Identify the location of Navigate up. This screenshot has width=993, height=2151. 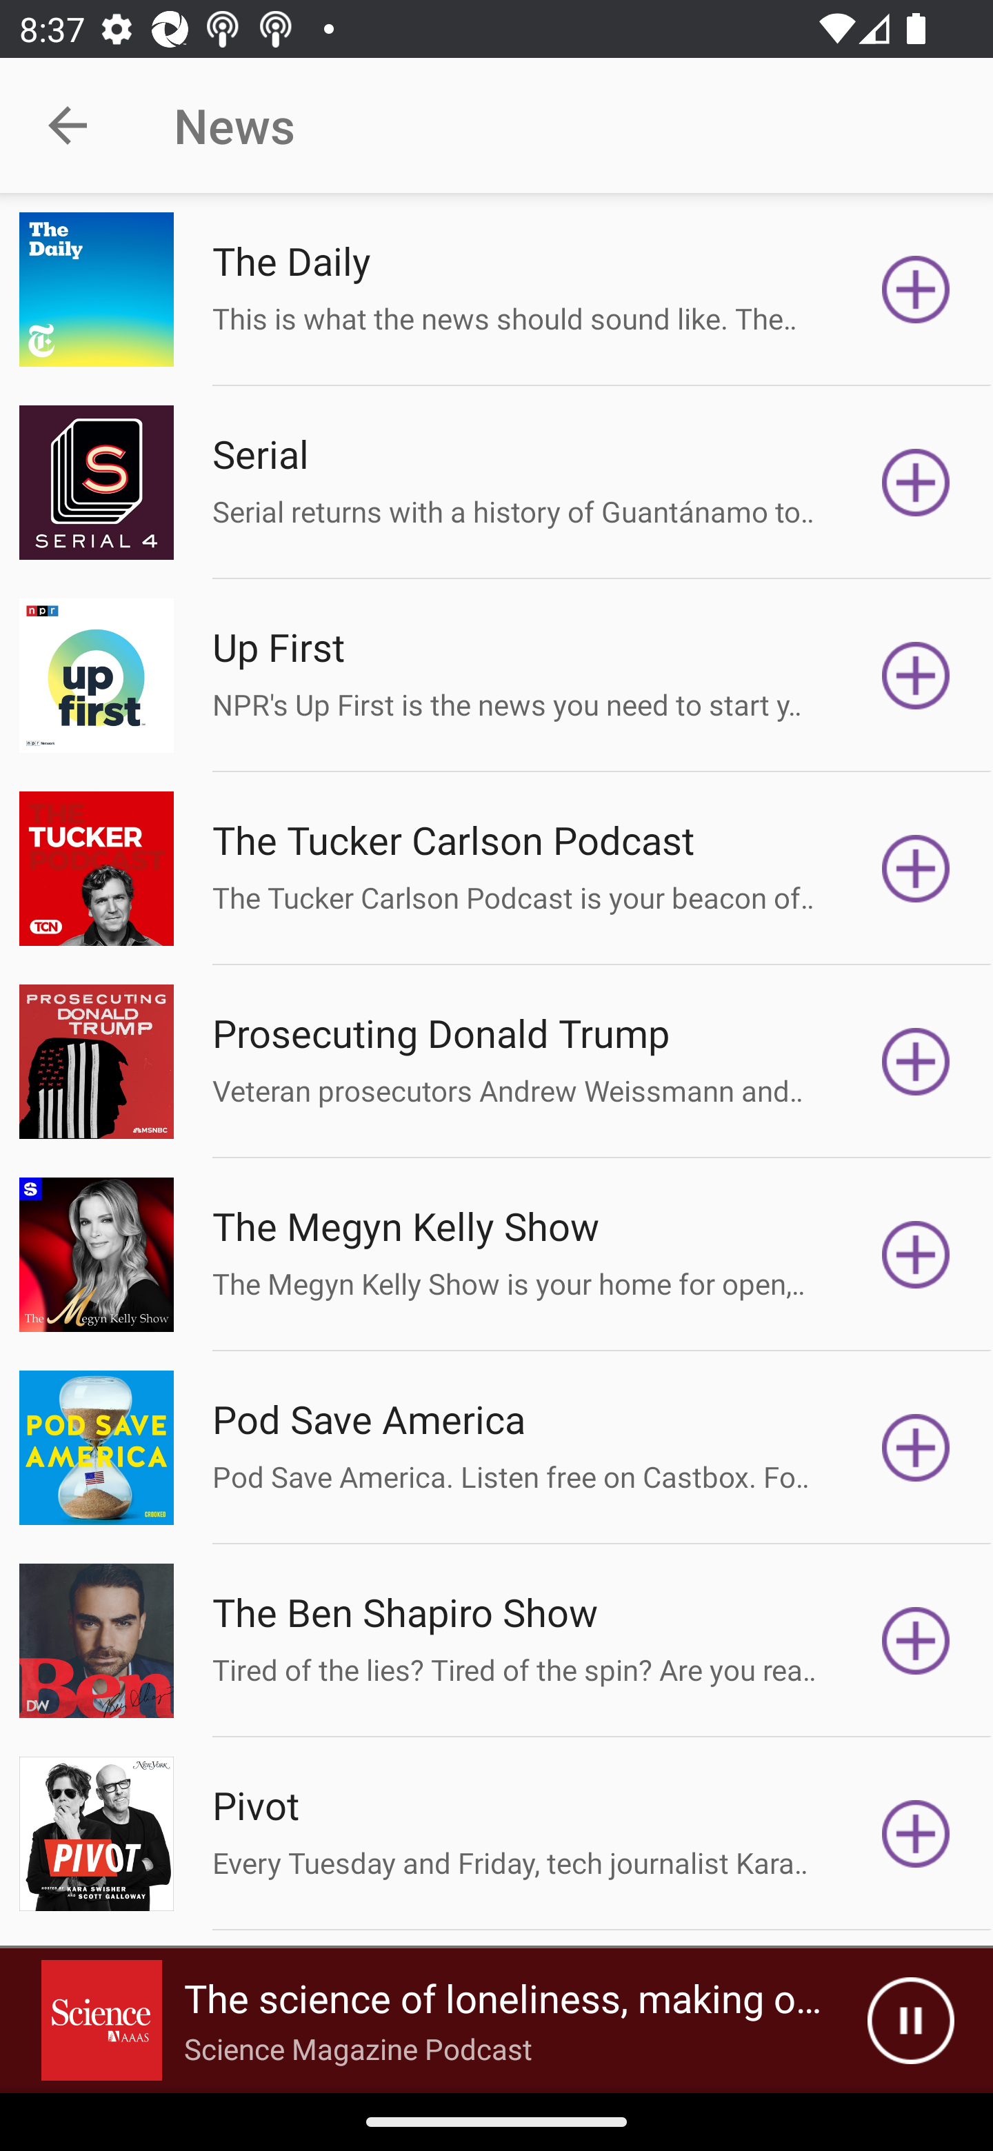
(68, 125).